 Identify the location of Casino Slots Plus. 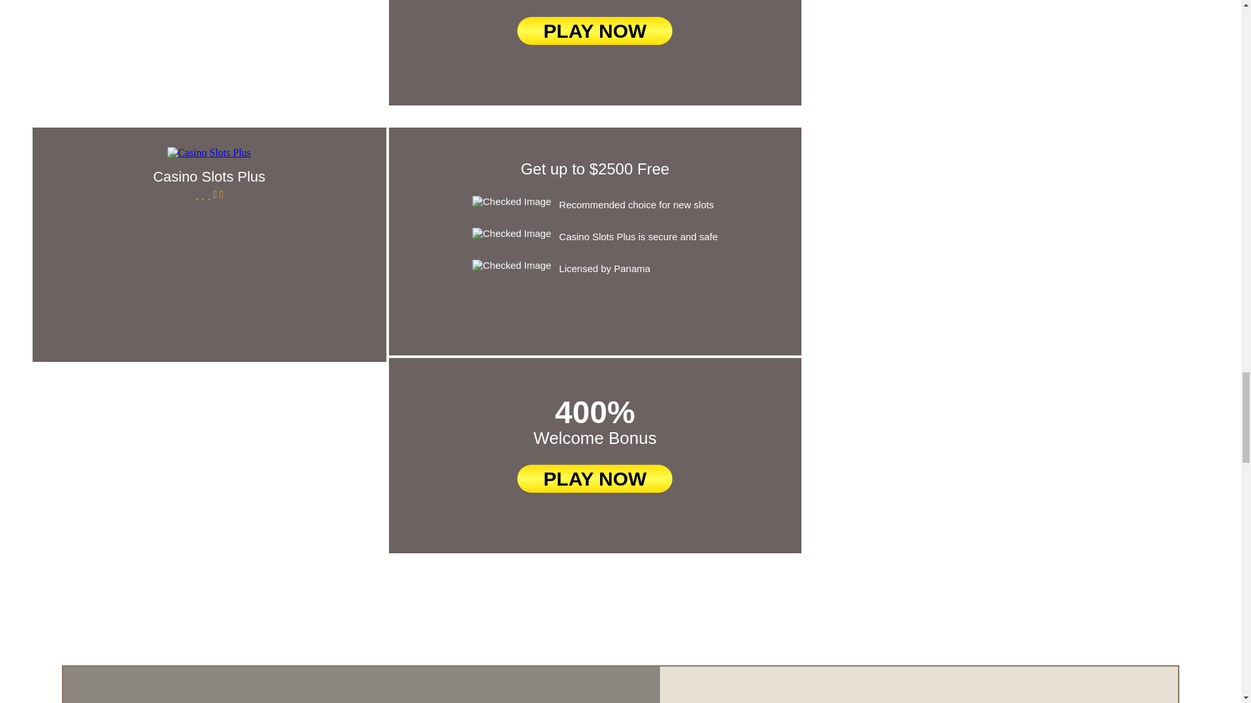
(208, 177).